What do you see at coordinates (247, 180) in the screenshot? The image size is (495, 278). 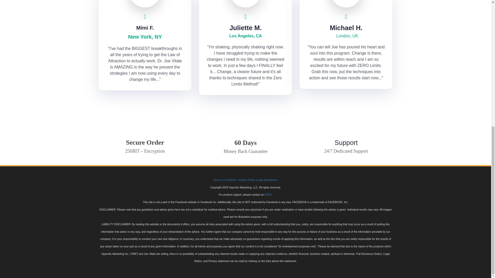 I see `Privacy Policy` at bounding box center [247, 180].